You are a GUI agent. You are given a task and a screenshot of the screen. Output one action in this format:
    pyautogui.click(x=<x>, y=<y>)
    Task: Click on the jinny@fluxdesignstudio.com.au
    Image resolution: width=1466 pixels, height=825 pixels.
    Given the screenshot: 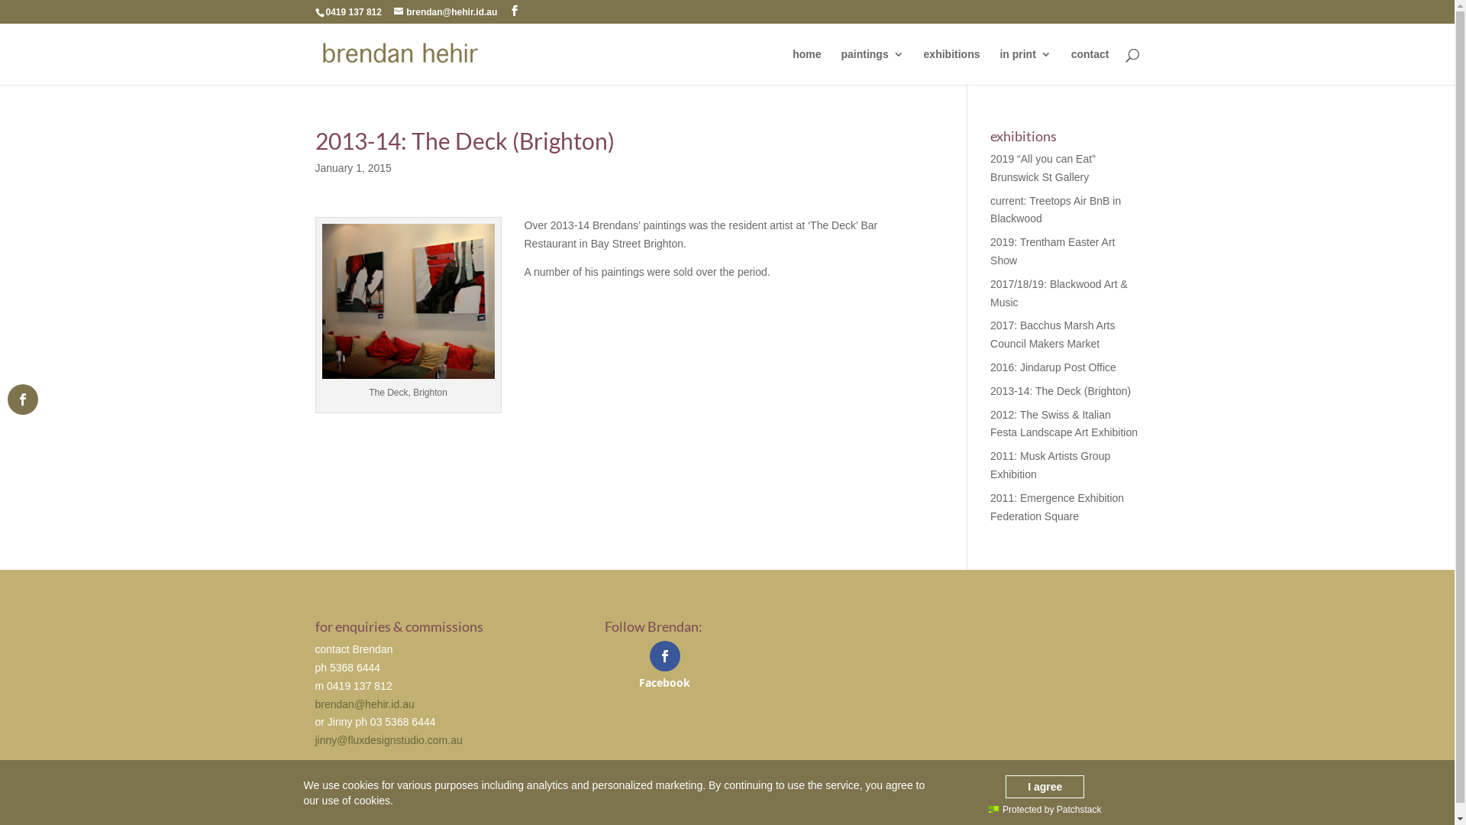 What is the action you would take?
    pyautogui.click(x=388, y=740)
    